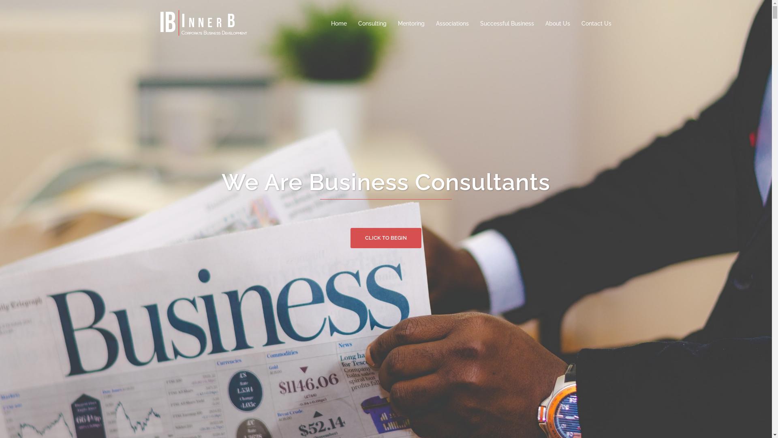 The height and width of the screenshot is (438, 778). I want to click on Consulting, so click(372, 24).